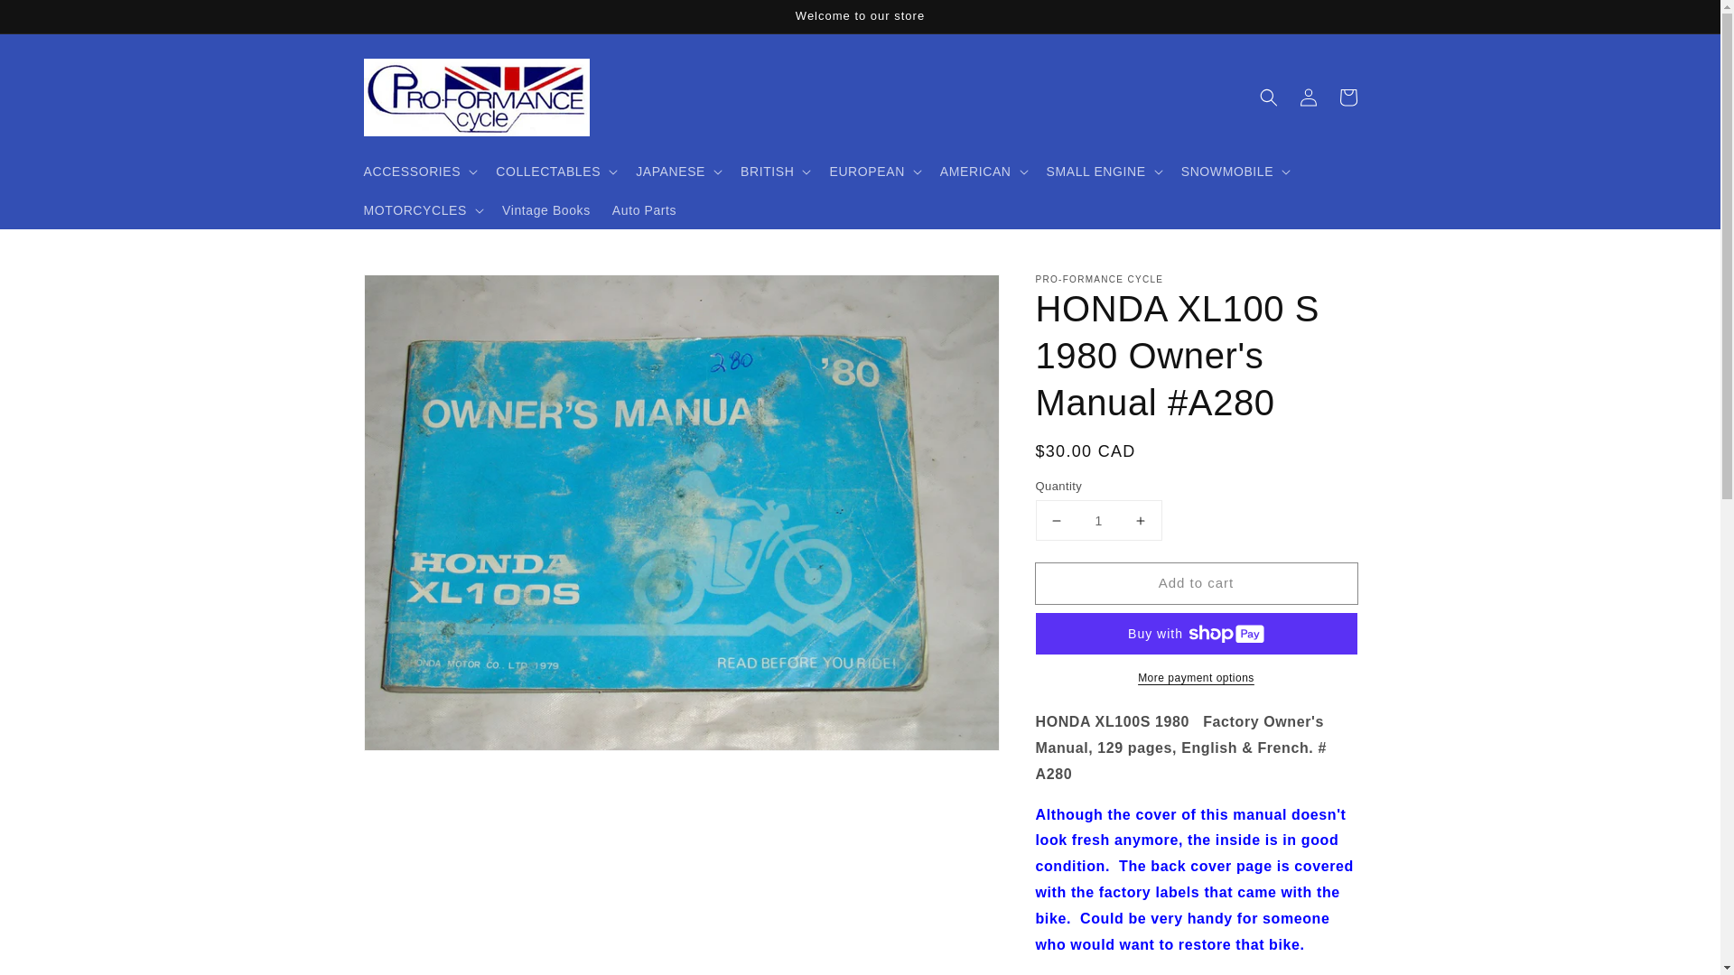  Describe the element at coordinates (54, 20) in the screenshot. I see `Skip to content` at that location.